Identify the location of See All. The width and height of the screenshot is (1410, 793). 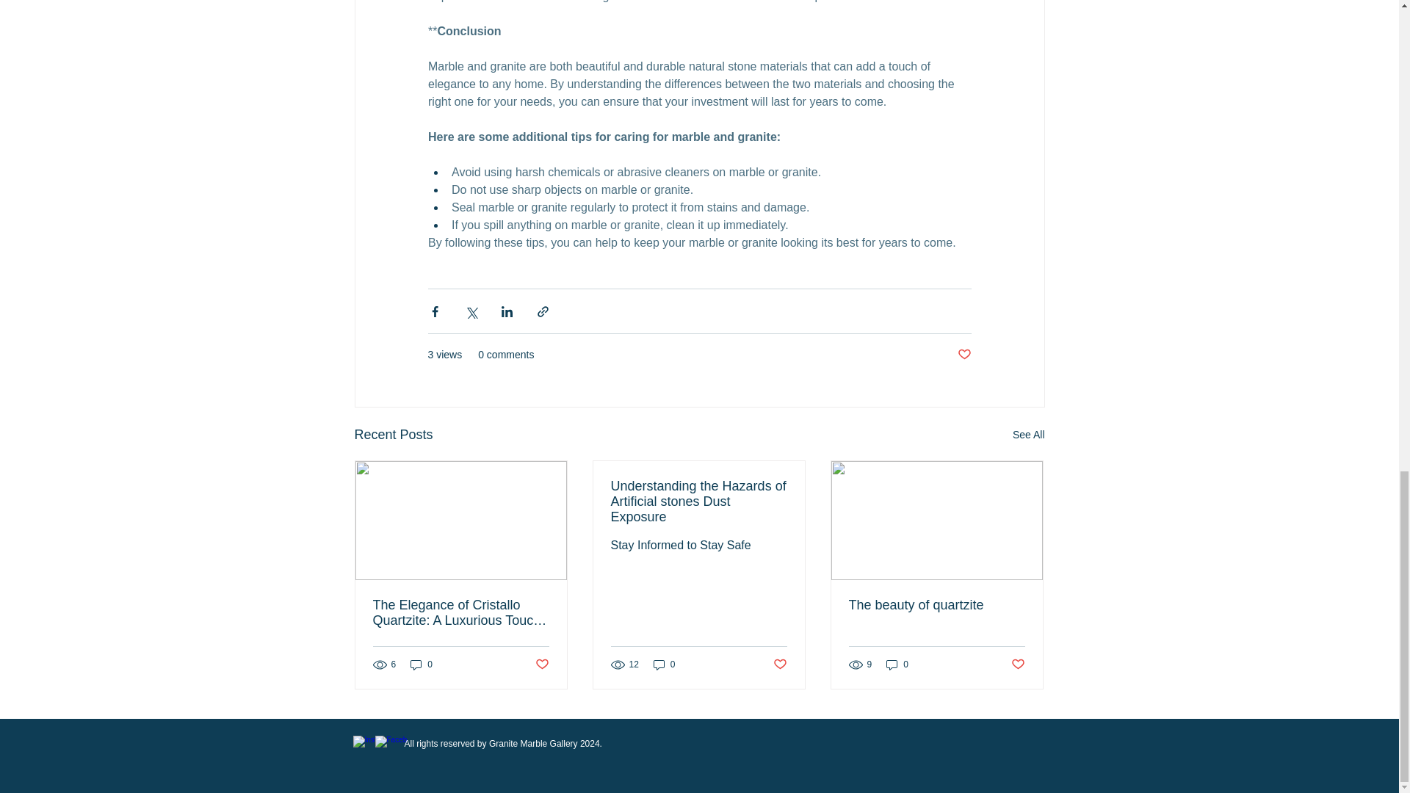
(1028, 435).